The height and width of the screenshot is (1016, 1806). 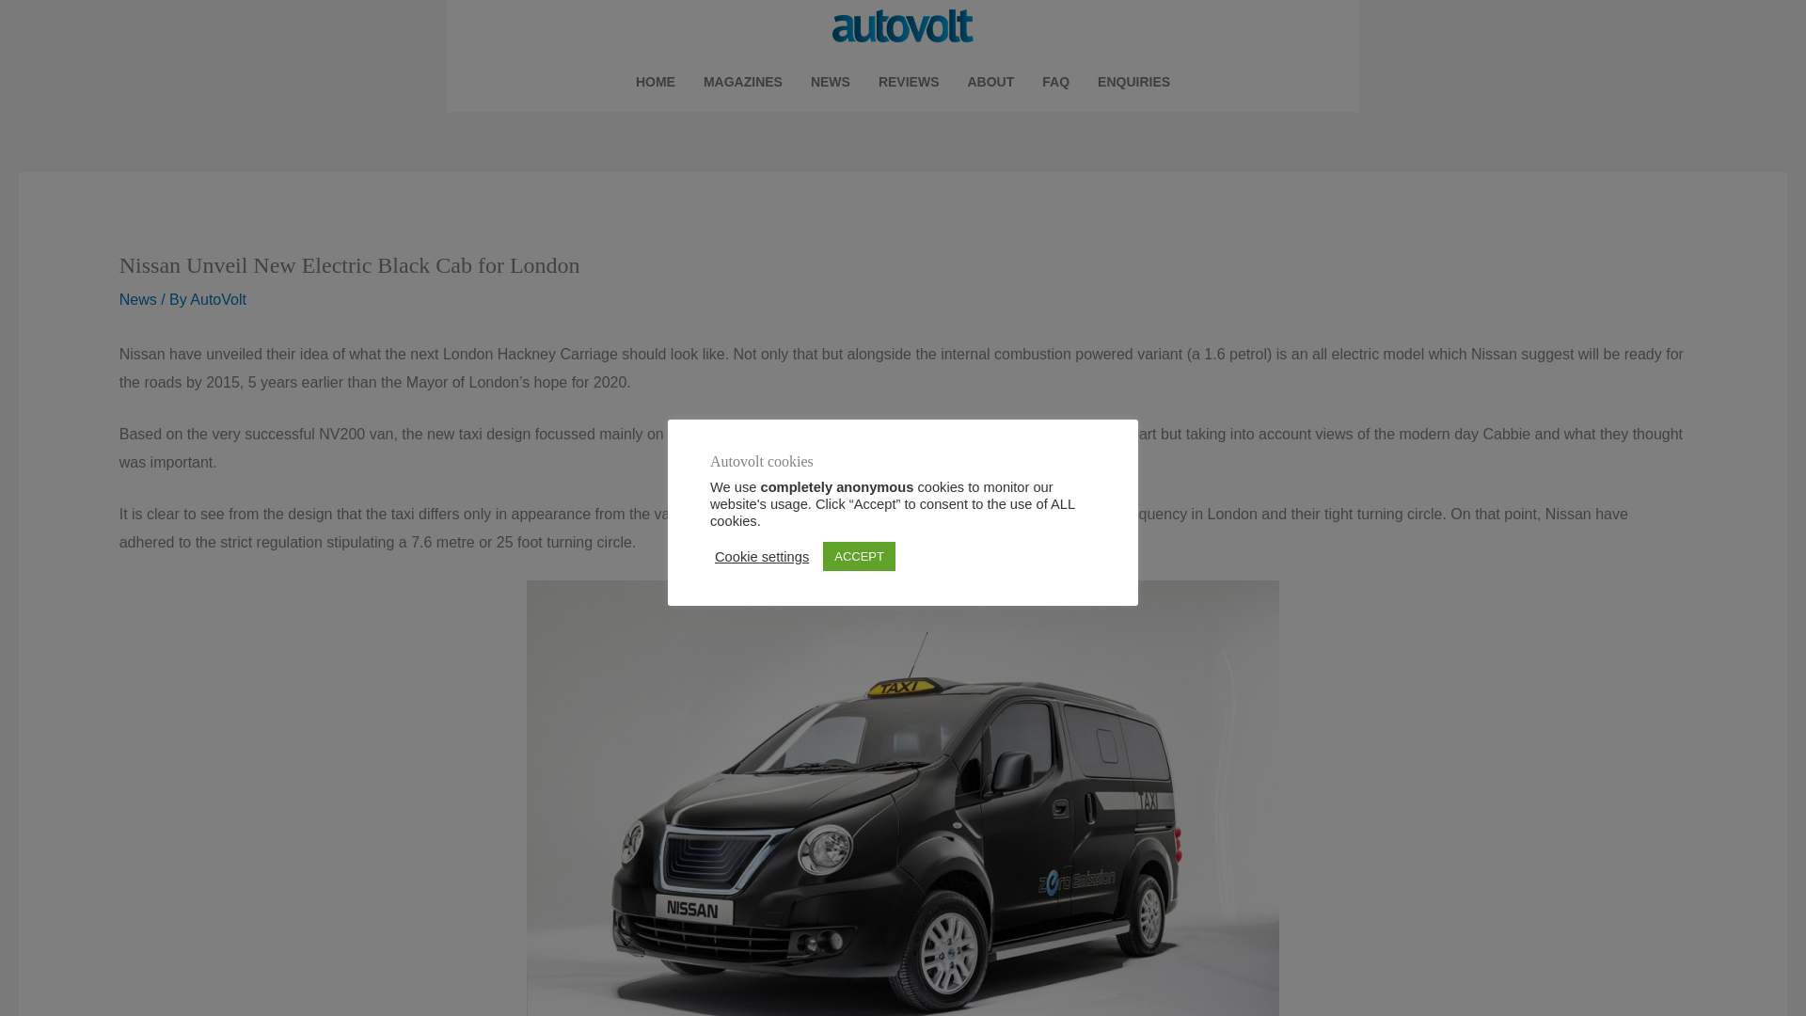 I want to click on FAQ, so click(x=1055, y=81).